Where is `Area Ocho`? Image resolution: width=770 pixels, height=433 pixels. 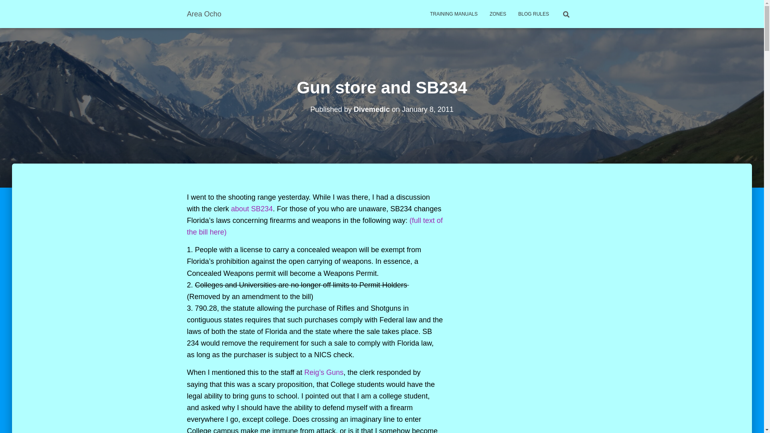
Area Ocho is located at coordinates (204, 14).